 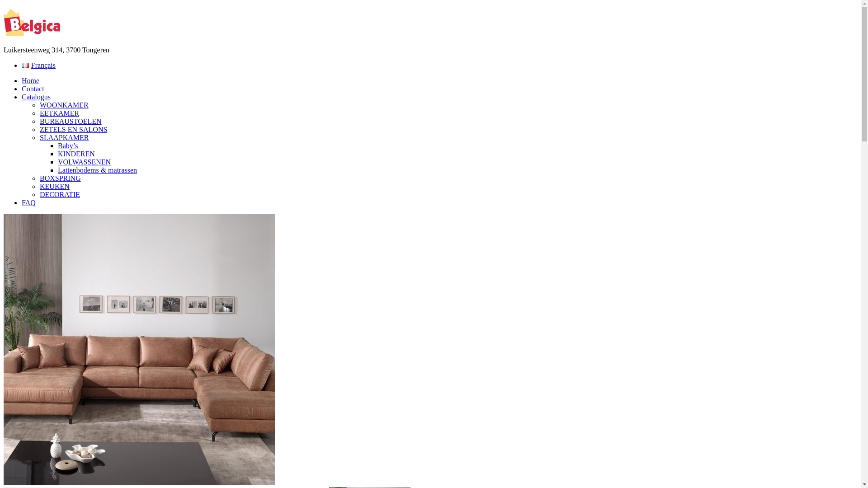 I want to click on WOONKAMER, so click(x=64, y=105).